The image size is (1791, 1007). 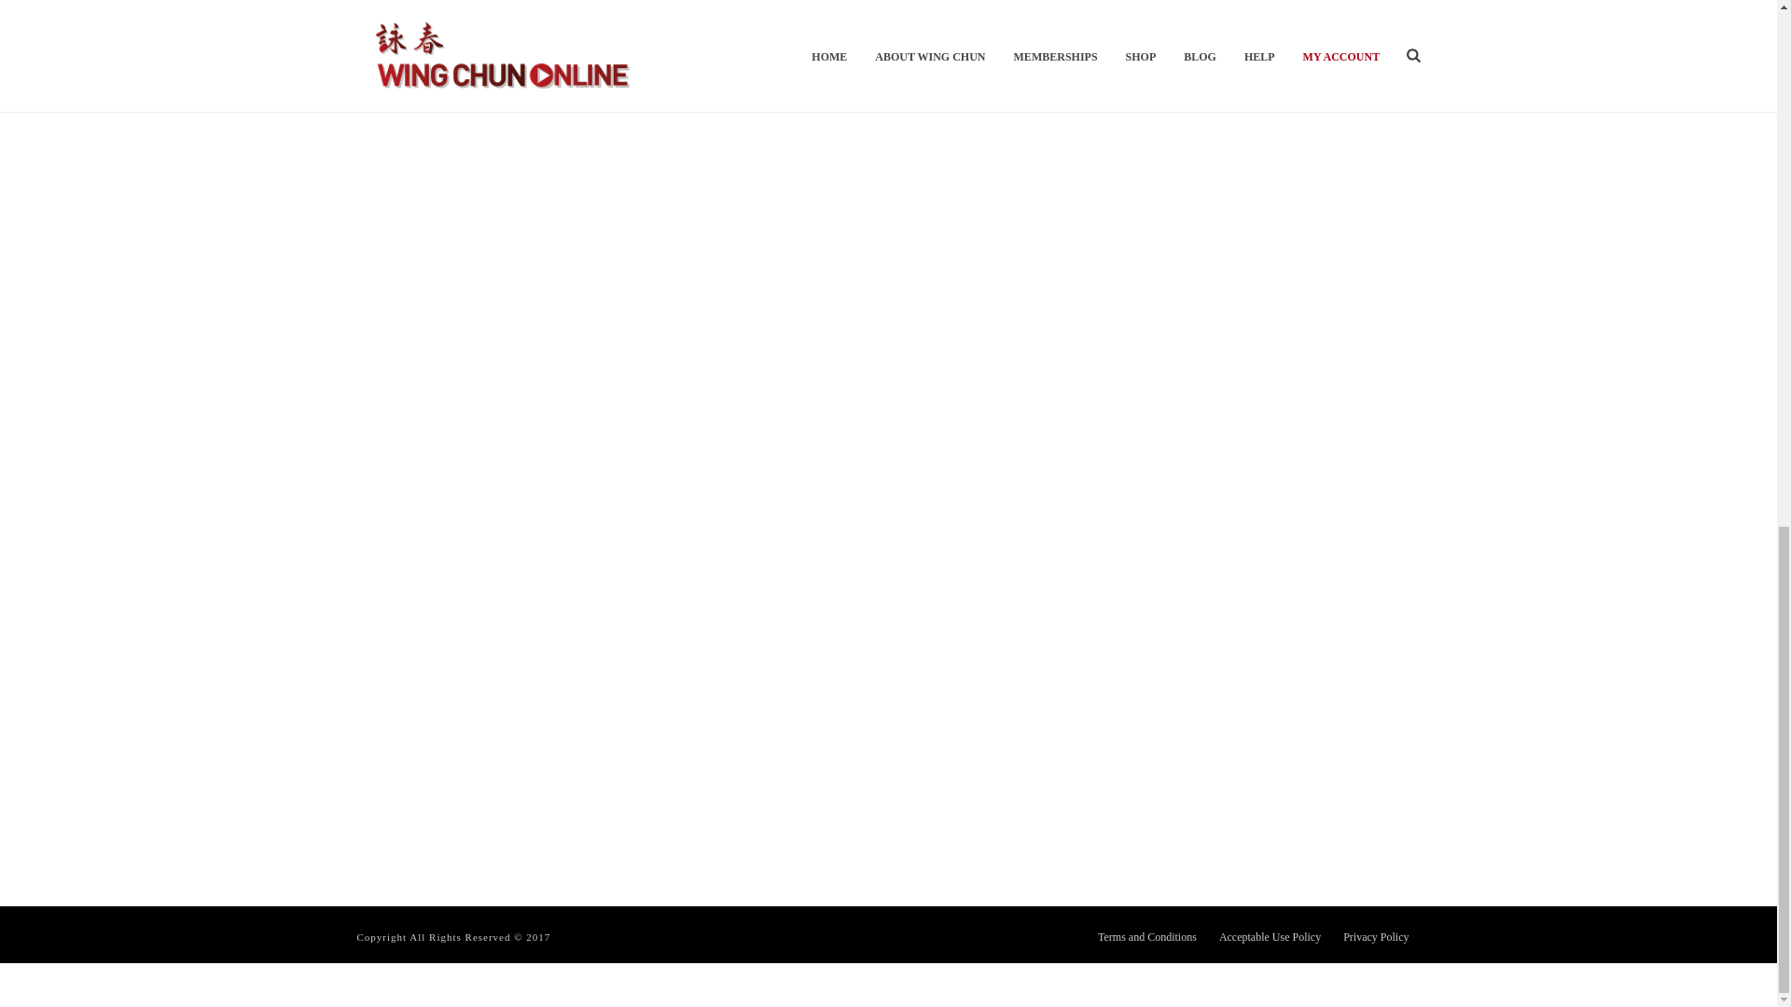 I want to click on Acceptable Use Policy, so click(x=1270, y=936).